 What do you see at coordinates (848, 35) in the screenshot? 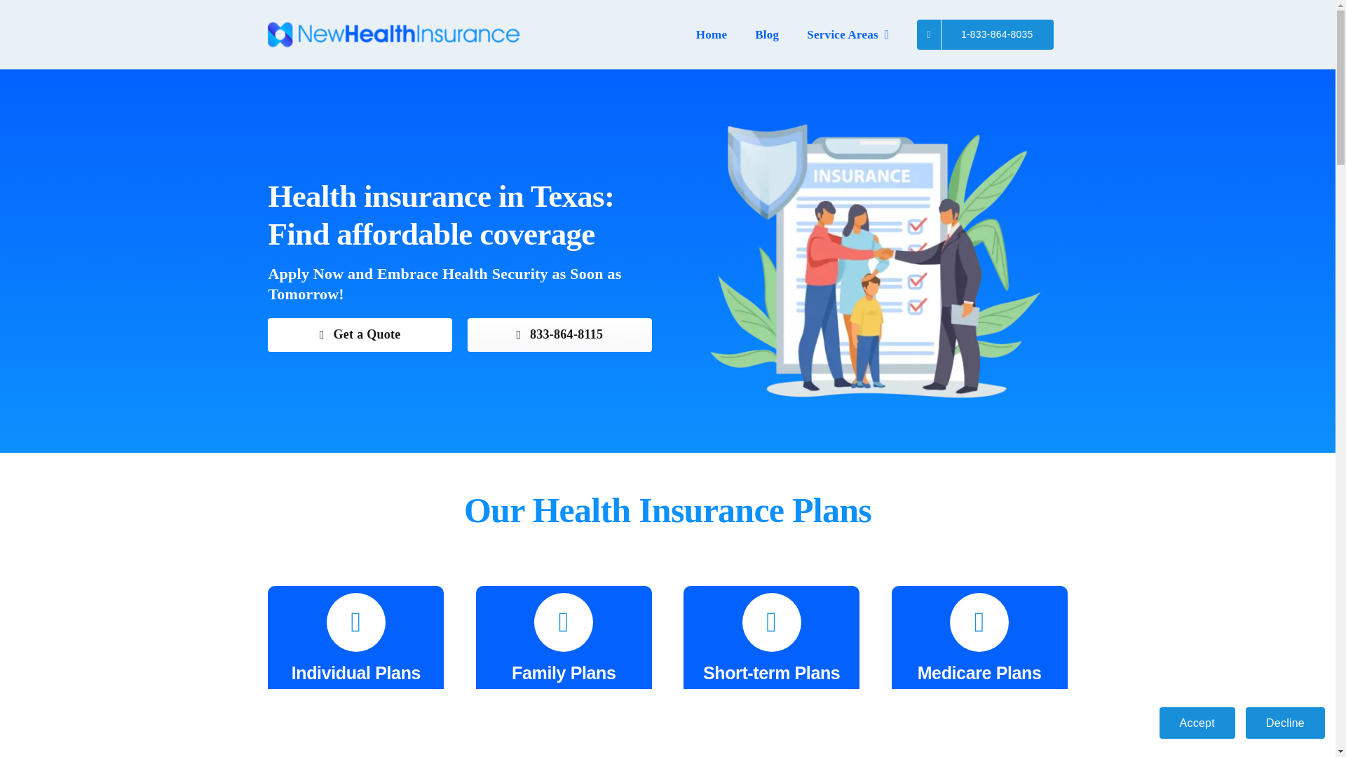
I see `Service Areas` at bounding box center [848, 35].